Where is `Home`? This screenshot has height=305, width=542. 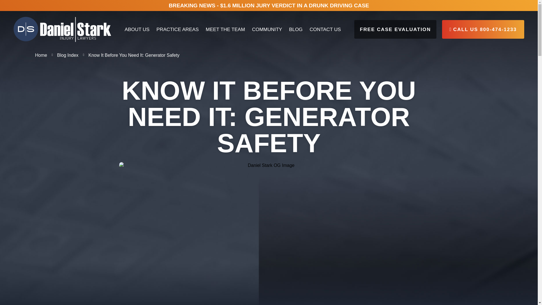
Home is located at coordinates (41, 55).